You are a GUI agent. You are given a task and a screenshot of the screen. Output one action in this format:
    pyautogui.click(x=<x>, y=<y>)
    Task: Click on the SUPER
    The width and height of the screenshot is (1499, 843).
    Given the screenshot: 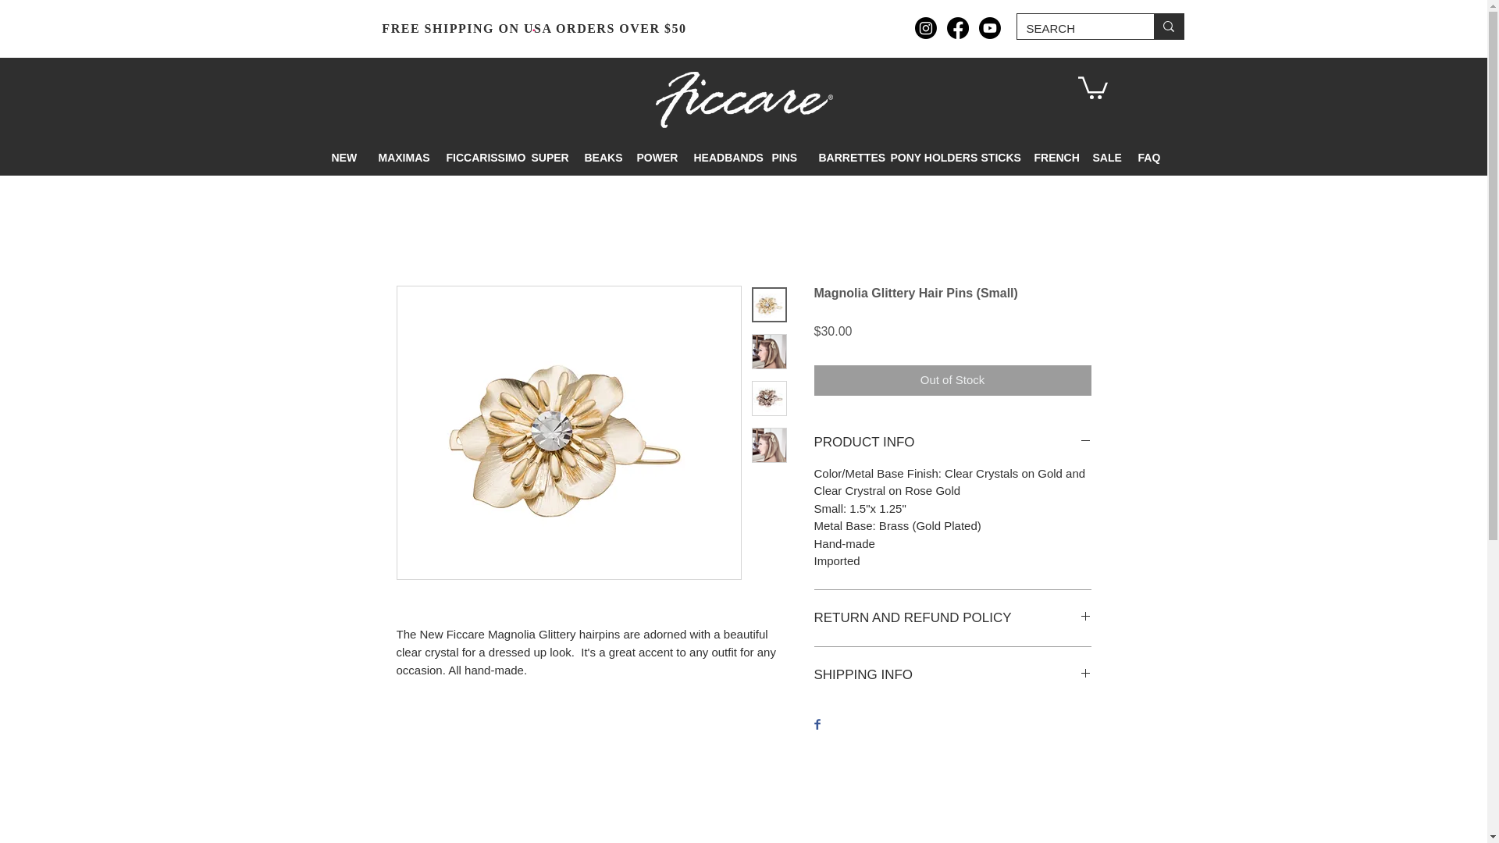 What is the action you would take?
    pyautogui.click(x=547, y=158)
    